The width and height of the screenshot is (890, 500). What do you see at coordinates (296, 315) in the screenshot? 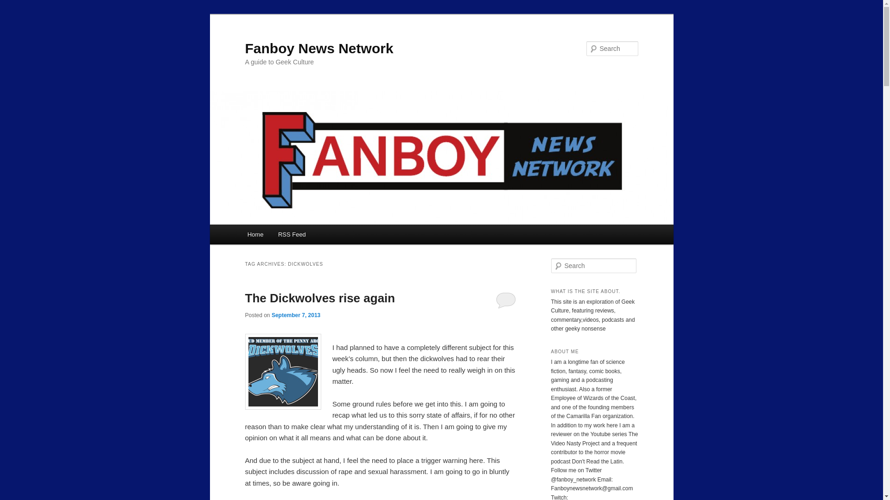
I see `September 7, 2013` at bounding box center [296, 315].